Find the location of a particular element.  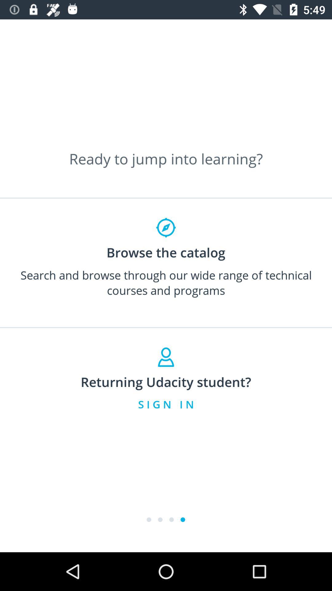

swipe until sign in is located at coordinates (166, 404).